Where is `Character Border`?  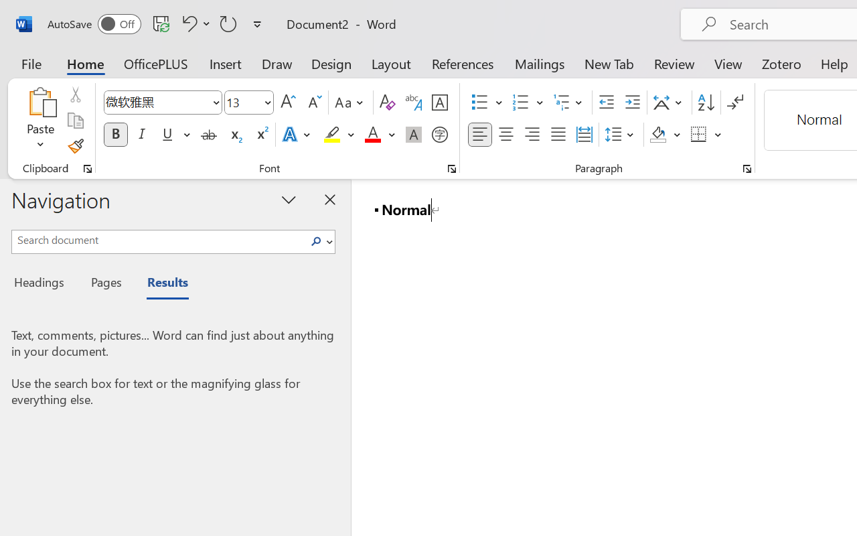
Character Border is located at coordinates (439, 103).